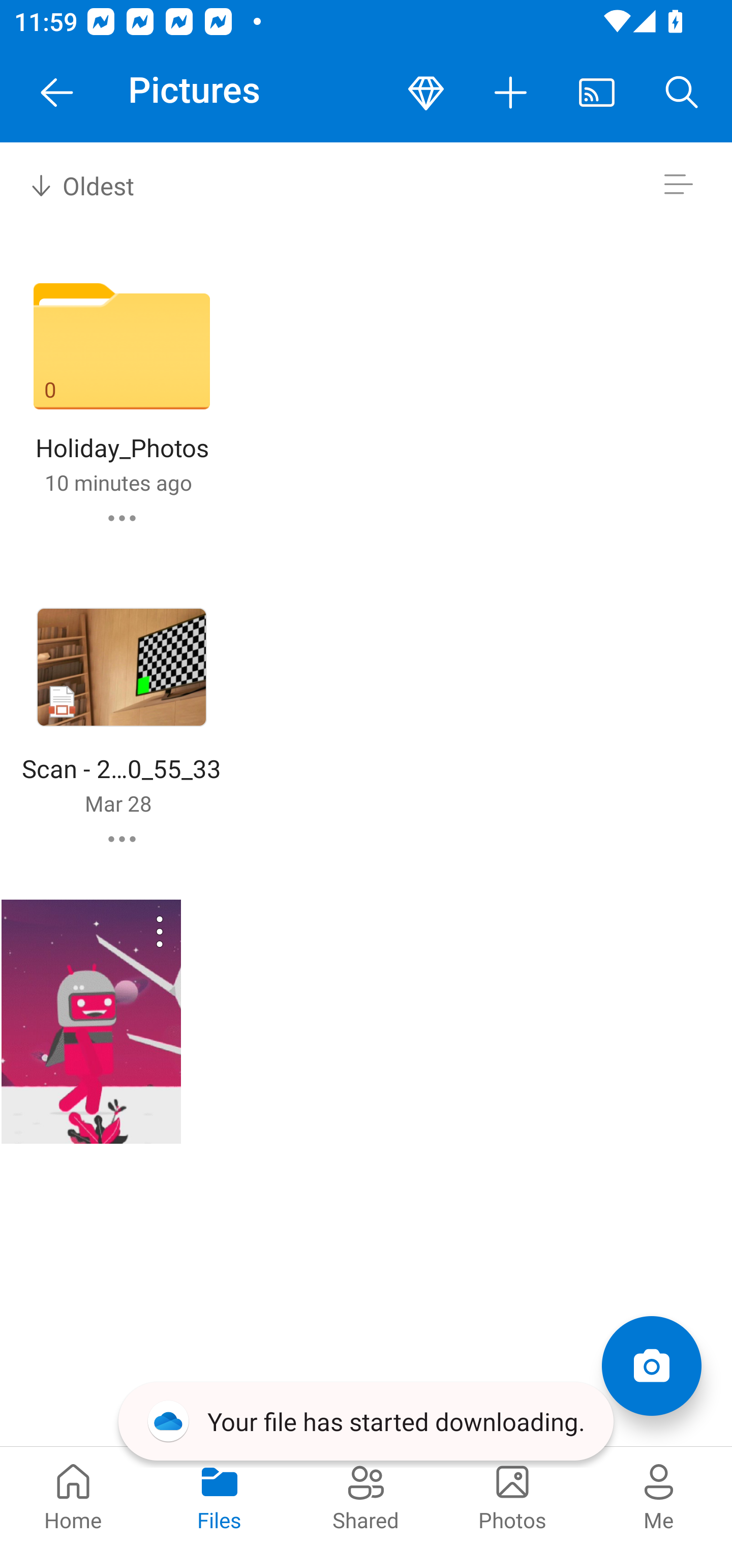 This screenshot has width=732, height=1546. Describe the element at coordinates (73, 1496) in the screenshot. I see `Home pivot Home` at that location.